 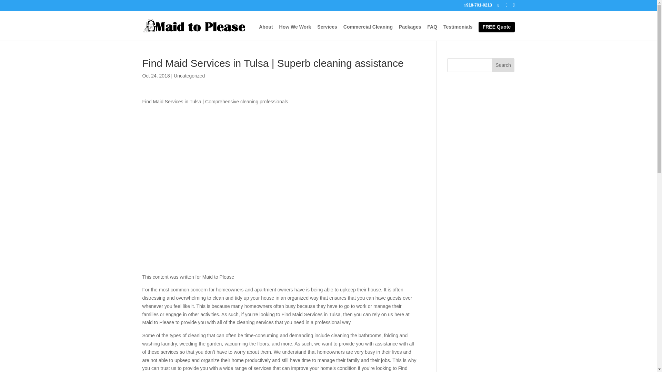 What do you see at coordinates (368, 32) in the screenshot?
I see `Commercial Cleaning` at bounding box center [368, 32].